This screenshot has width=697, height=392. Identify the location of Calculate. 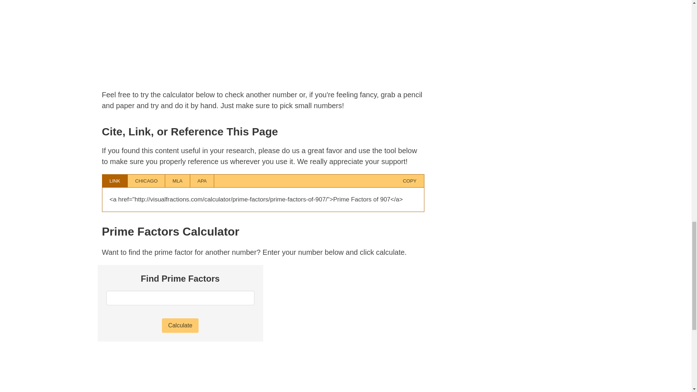
(180, 325).